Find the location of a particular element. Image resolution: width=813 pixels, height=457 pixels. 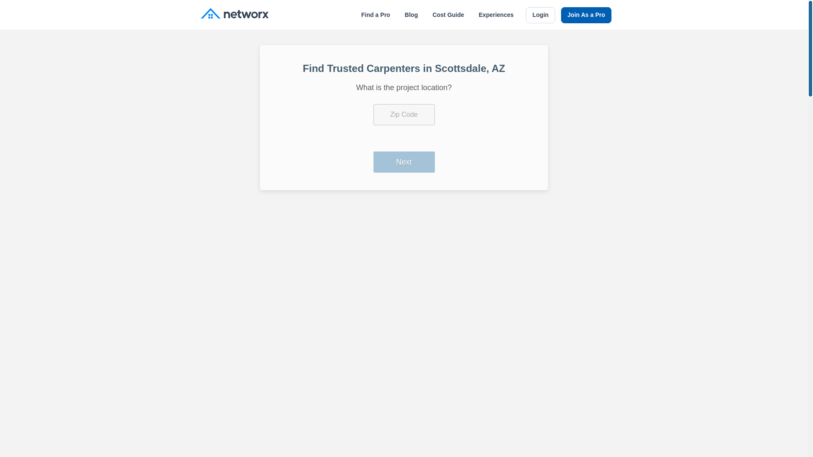

Join As a Pro is located at coordinates (586, 15).